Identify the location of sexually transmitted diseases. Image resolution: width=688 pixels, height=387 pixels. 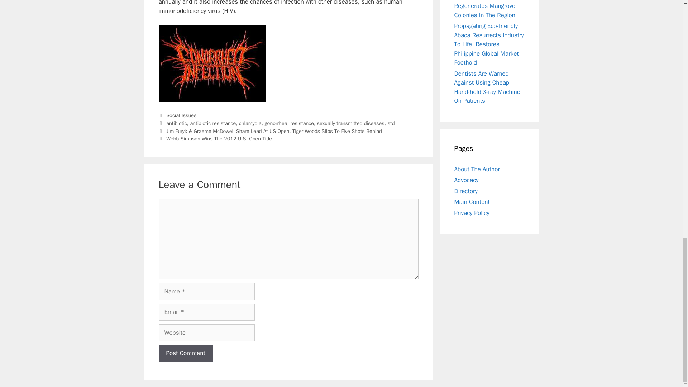
(351, 123).